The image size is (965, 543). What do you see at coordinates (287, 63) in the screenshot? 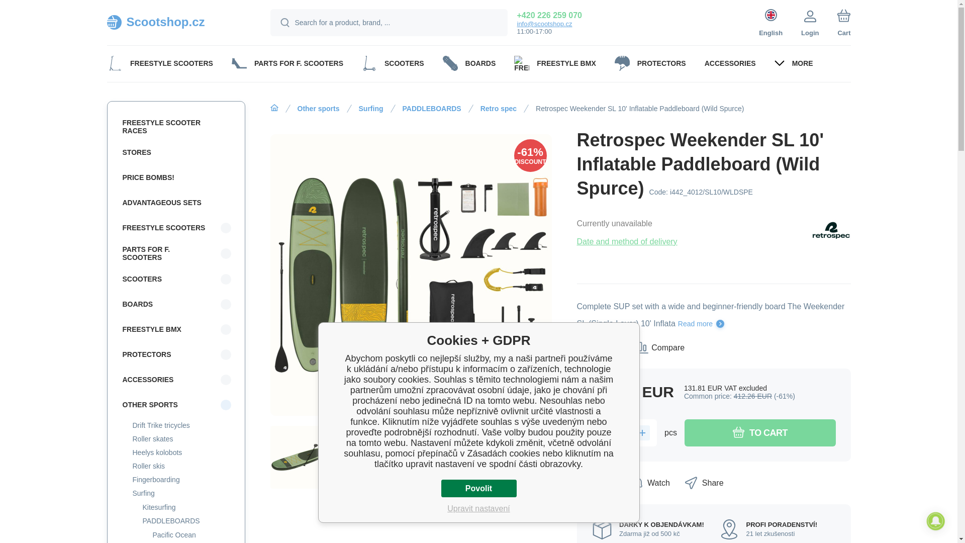
I see `PARTS FOR F. SCOOTERS` at bounding box center [287, 63].